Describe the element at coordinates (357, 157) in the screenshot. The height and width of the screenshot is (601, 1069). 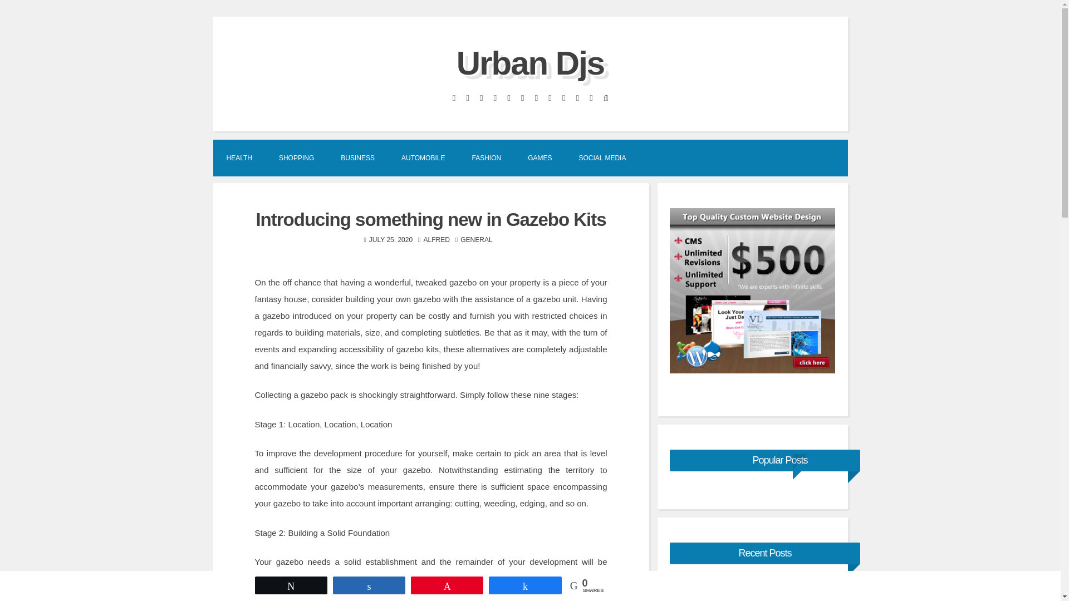
I see `BUSINESS` at that location.